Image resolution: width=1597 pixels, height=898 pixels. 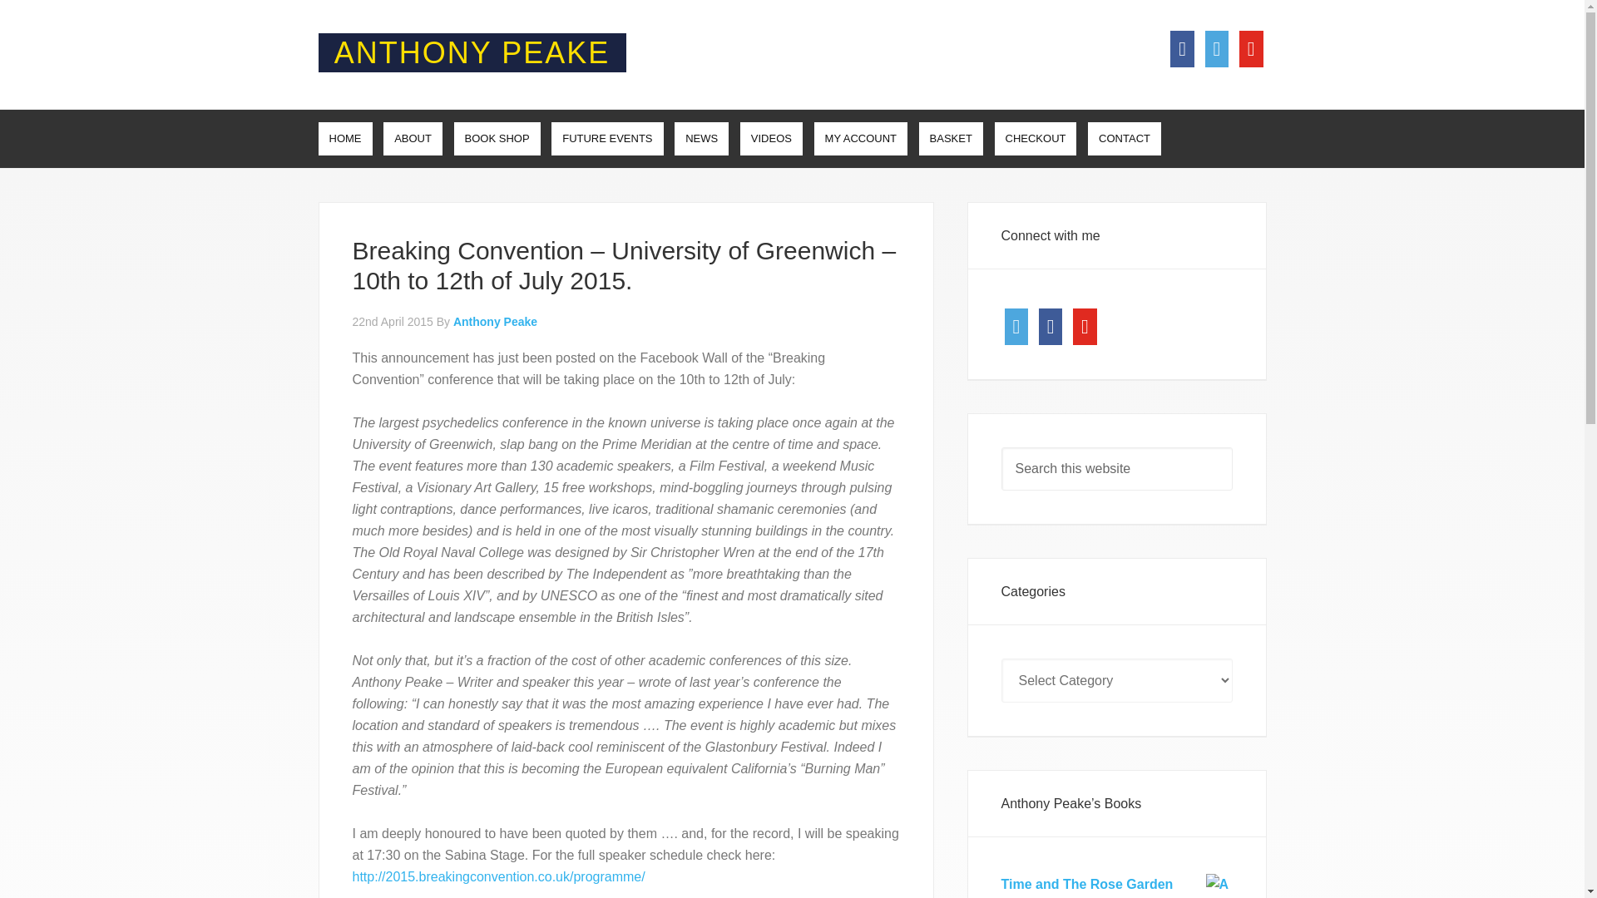 I want to click on BOOK SHOP, so click(x=497, y=138).